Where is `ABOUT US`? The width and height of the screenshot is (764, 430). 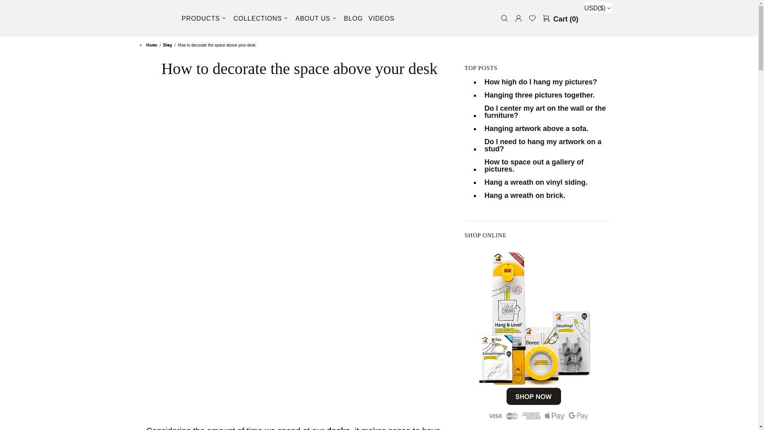
ABOUT US is located at coordinates (317, 18).